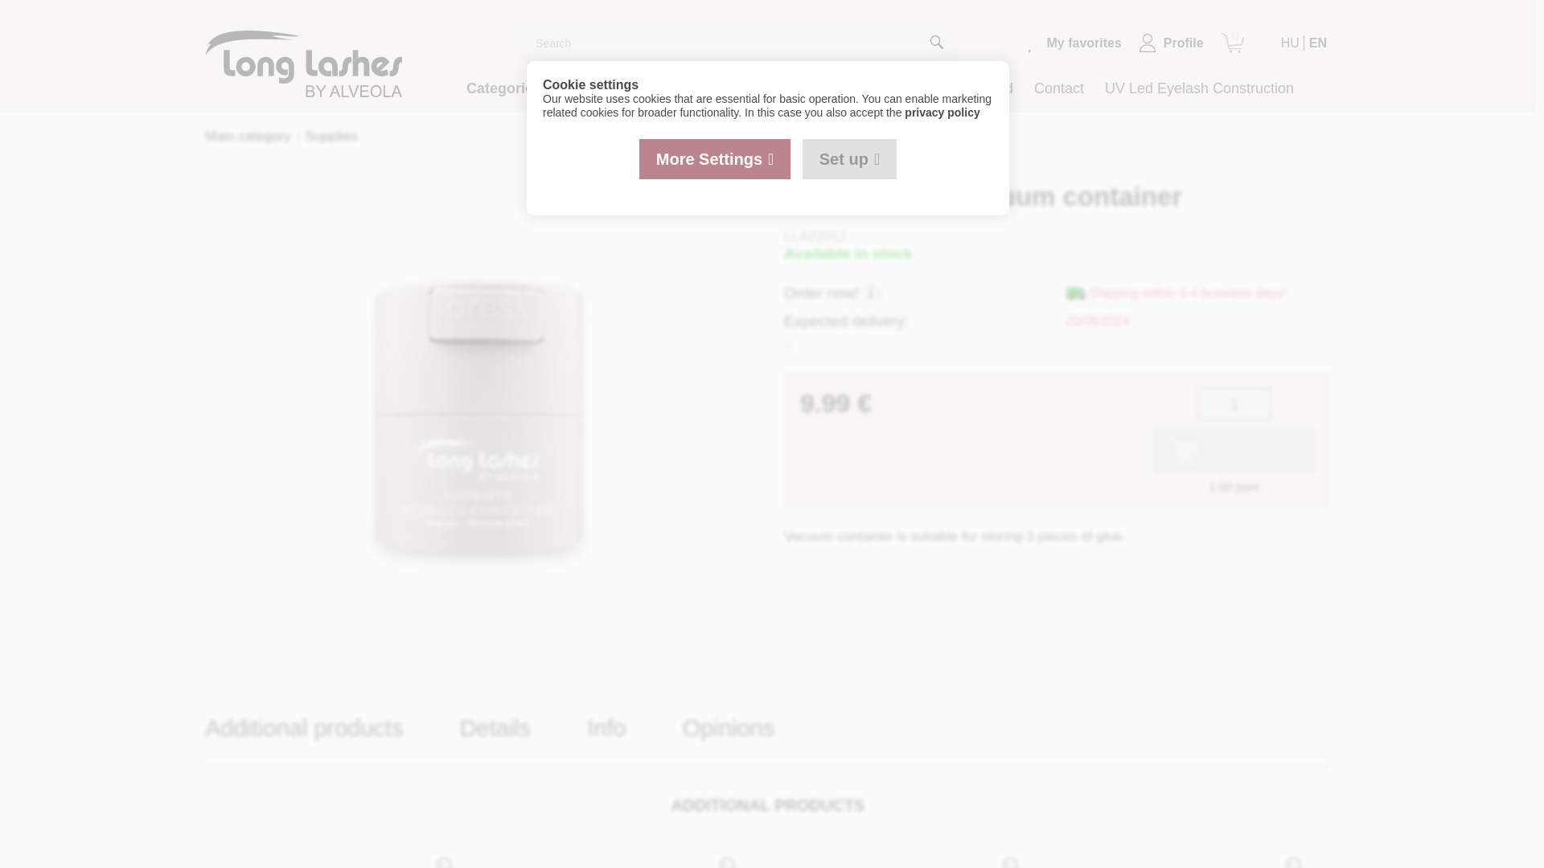 This screenshot has width=1544, height=868. What do you see at coordinates (507, 88) in the screenshot?
I see `Categories` at bounding box center [507, 88].